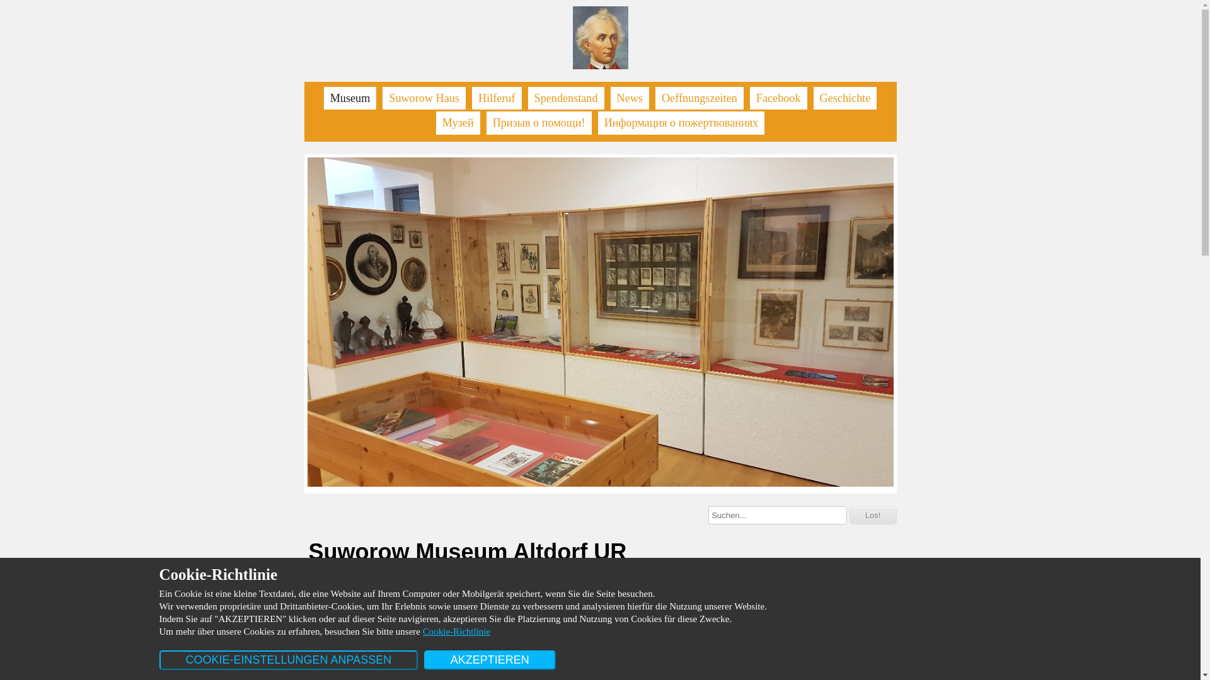 The height and width of the screenshot is (680, 1210). What do you see at coordinates (289, 660) in the screenshot?
I see `COOKIE-EINSTELLUNGEN ANPASSEN` at bounding box center [289, 660].